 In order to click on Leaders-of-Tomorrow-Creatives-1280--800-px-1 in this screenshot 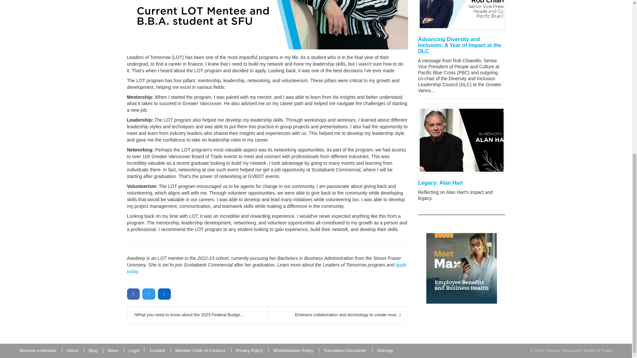, I will do `click(267, 25)`.